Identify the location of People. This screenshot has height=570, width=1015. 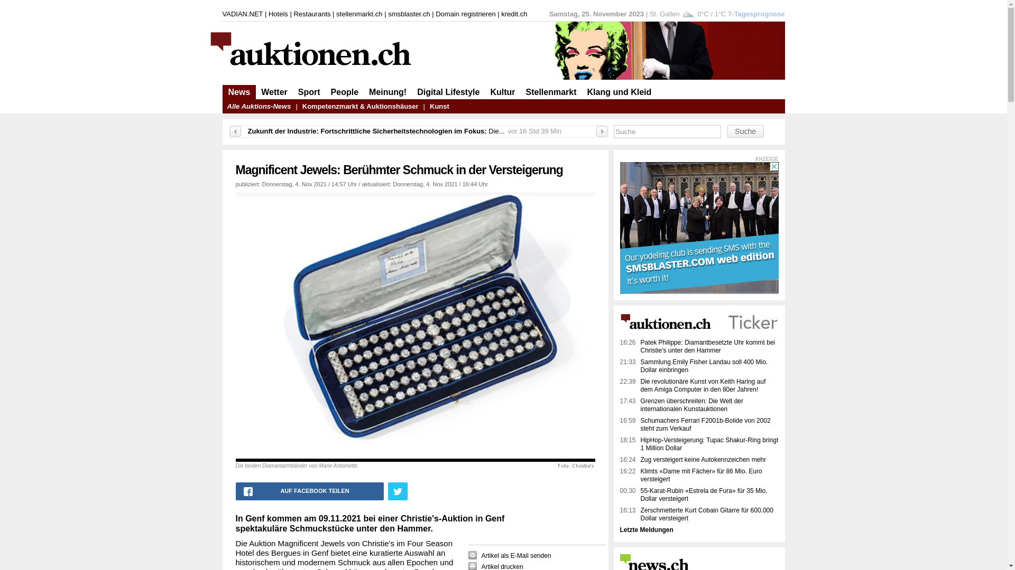
(345, 92).